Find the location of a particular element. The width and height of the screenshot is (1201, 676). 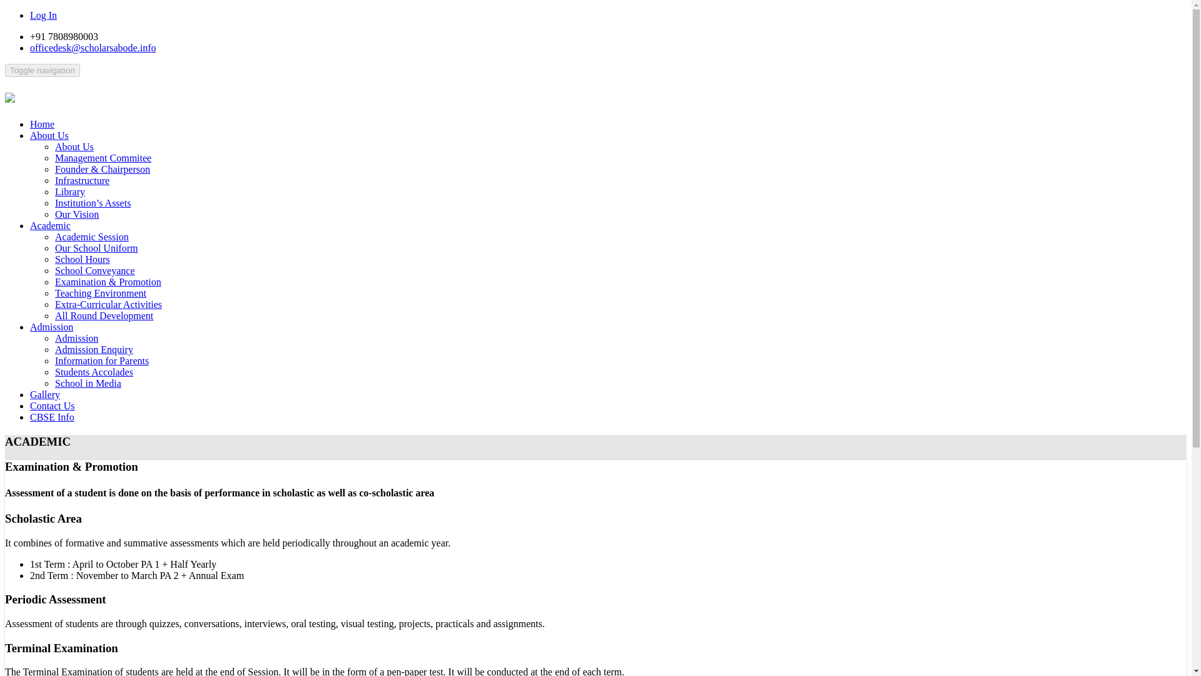

Admission Enquiry is located at coordinates (94, 349).